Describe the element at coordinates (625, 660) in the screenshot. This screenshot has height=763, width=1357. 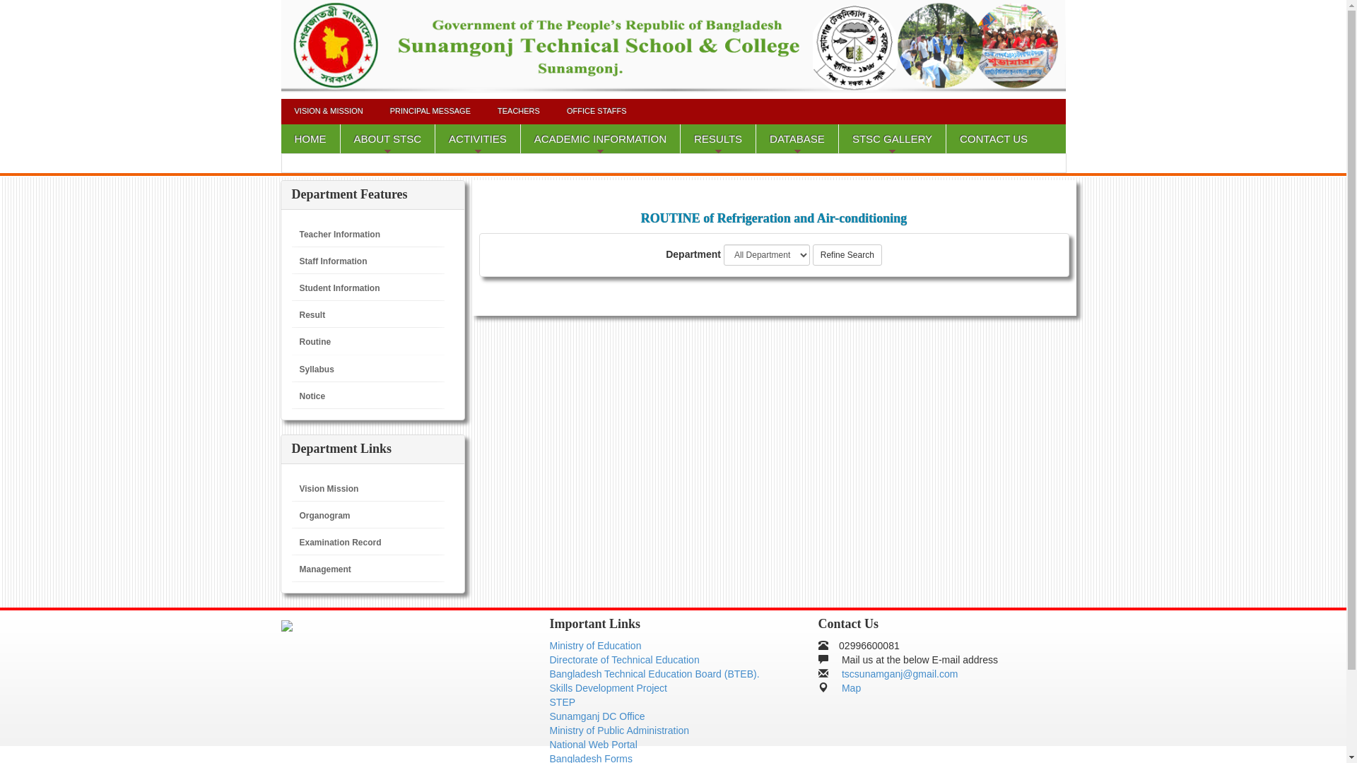
I see `Directorate of Technical Education` at that location.